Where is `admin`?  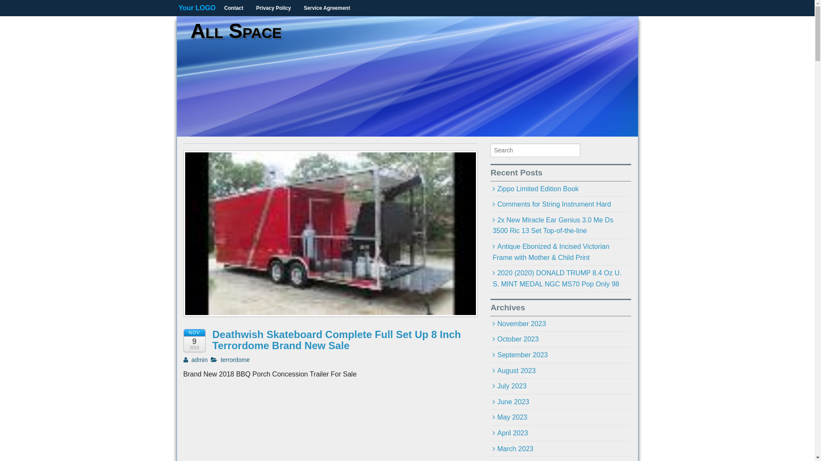
admin is located at coordinates (195, 360).